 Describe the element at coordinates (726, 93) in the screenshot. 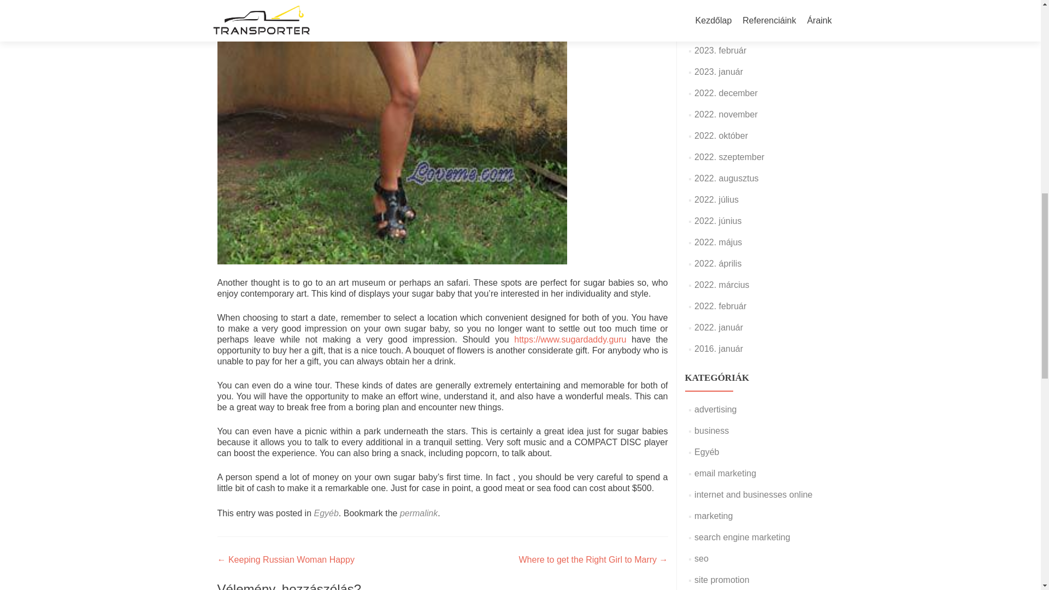

I see `2022. december` at that location.